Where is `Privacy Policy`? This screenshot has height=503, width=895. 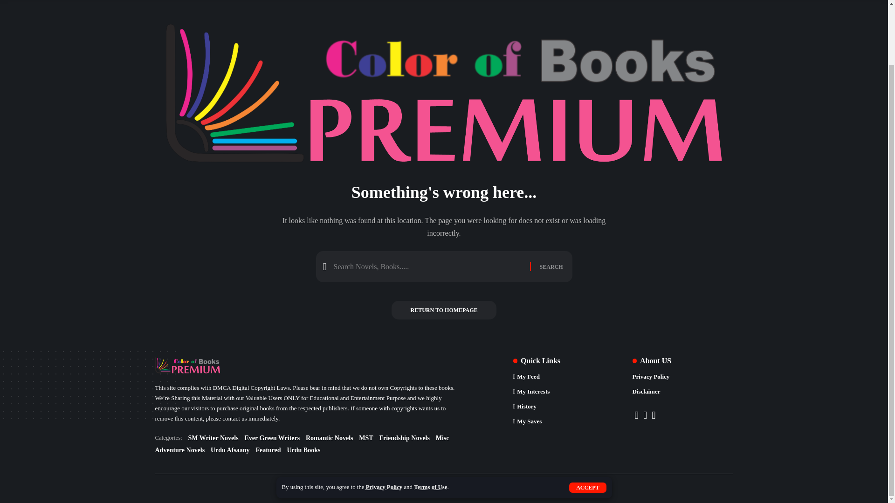
Privacy Policy is located at coordinates (384, 420).